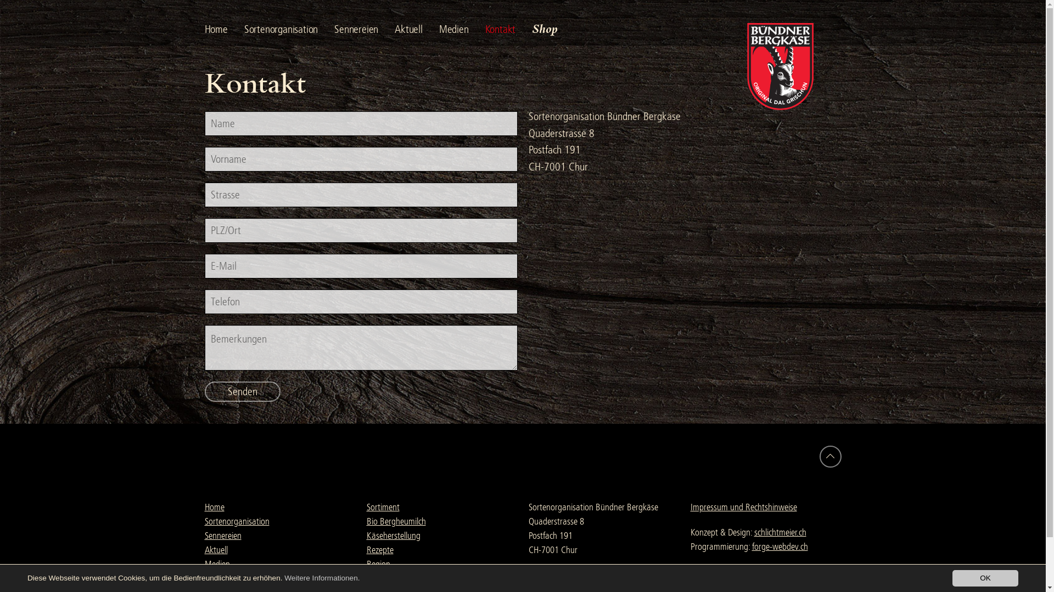 Image resolution: width=1054 pixels, height=592 pixels. I want to click on 081 258 36 14, so click(553, 579).